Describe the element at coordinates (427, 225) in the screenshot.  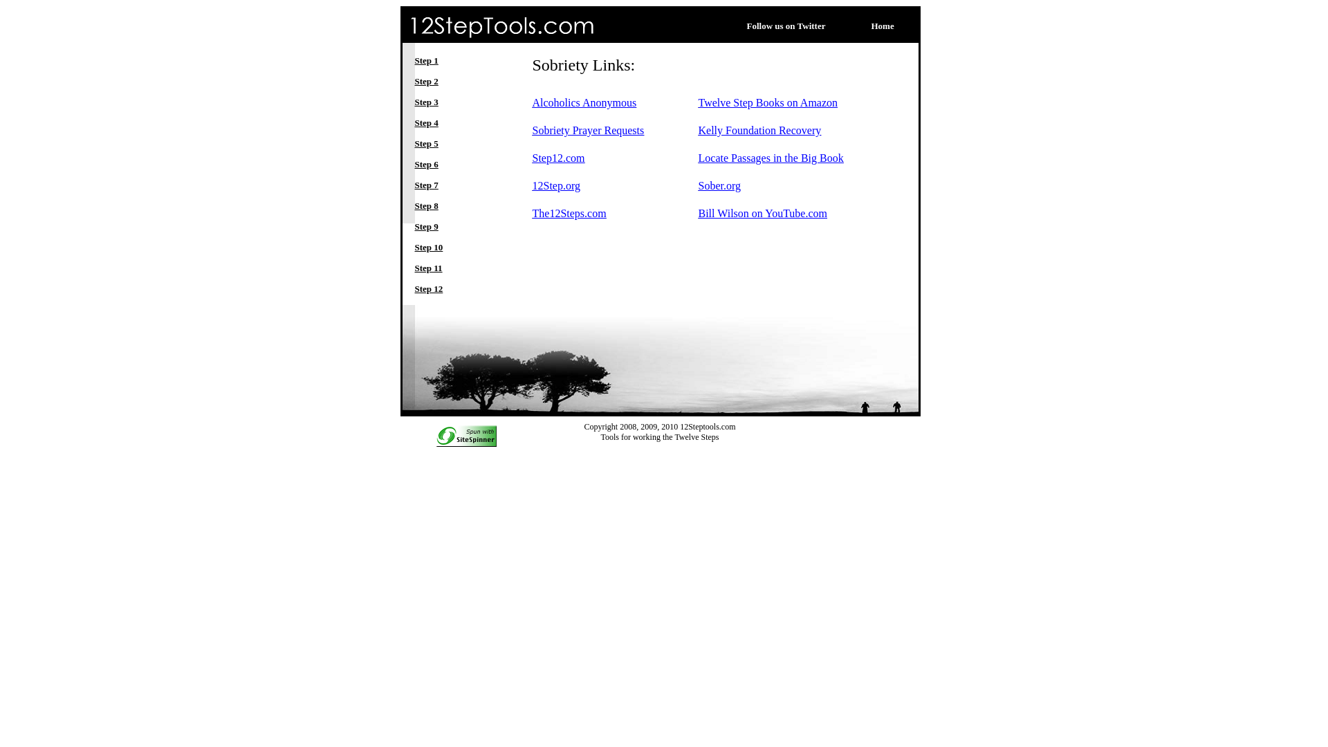
I see `Step 9` at that location.